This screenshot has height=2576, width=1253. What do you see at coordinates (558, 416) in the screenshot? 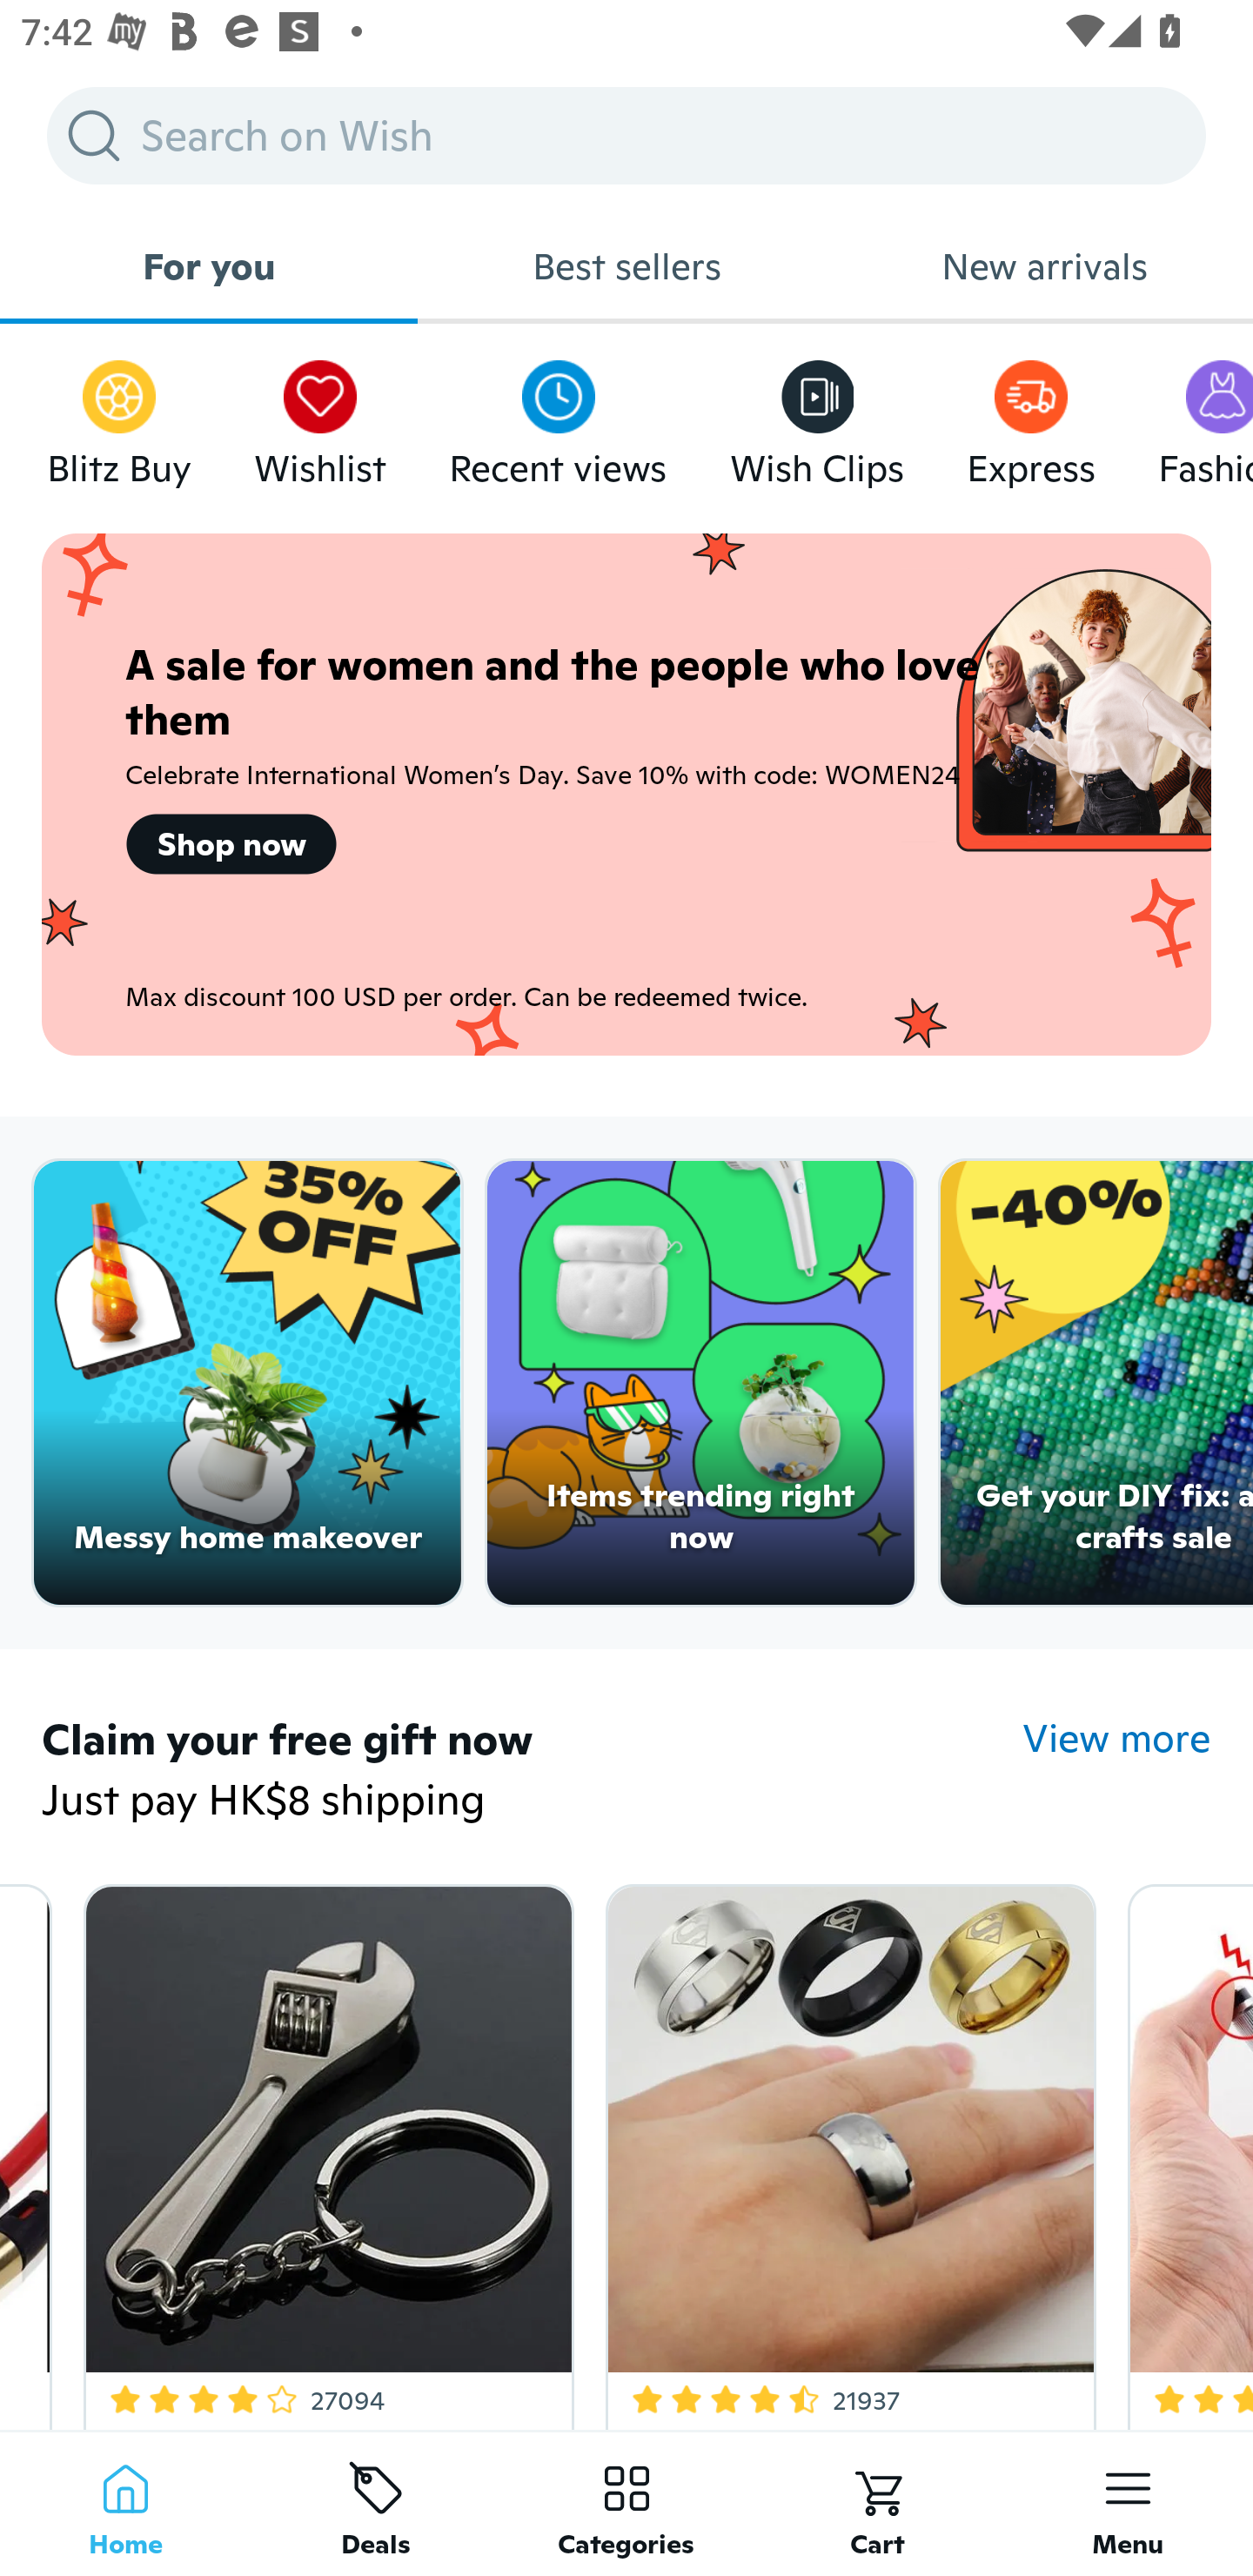
I see `Recent views` at bounding box center [558, 416].